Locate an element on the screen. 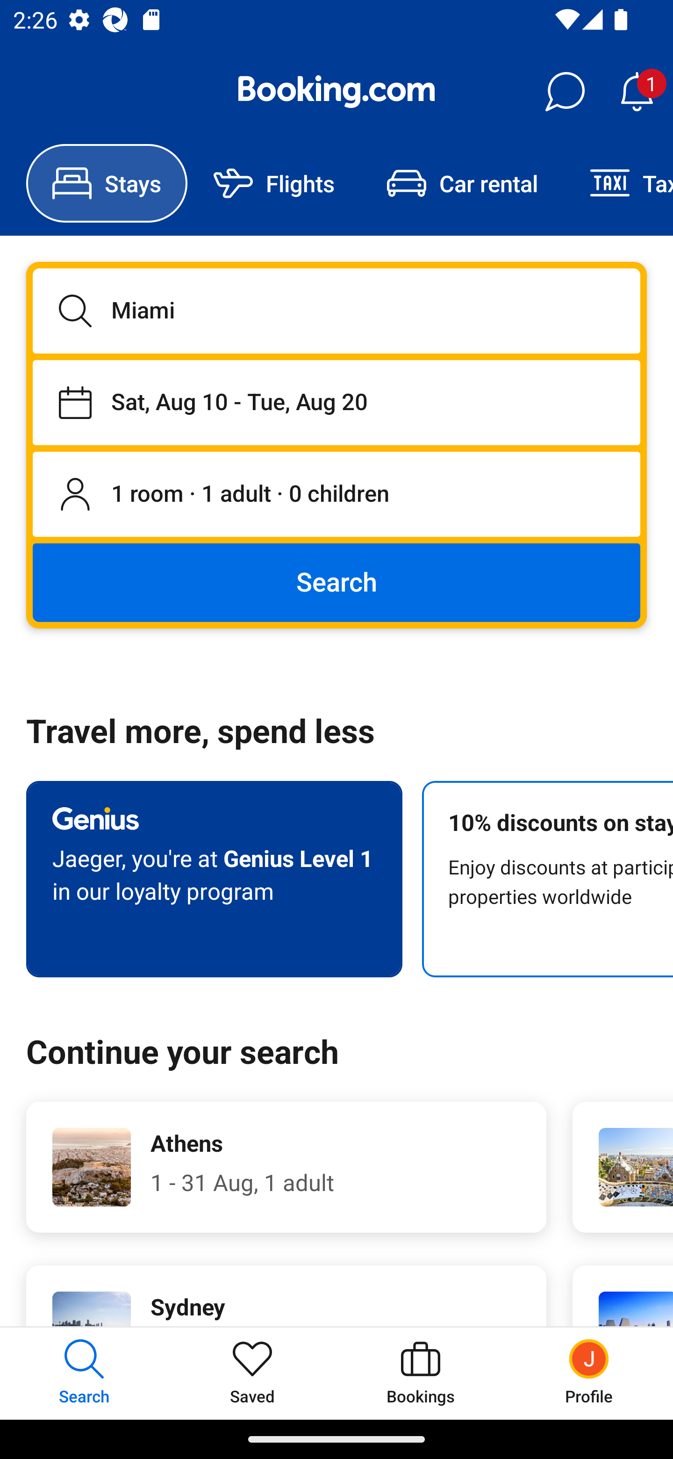  Stays is located at coordinates (107, 183).